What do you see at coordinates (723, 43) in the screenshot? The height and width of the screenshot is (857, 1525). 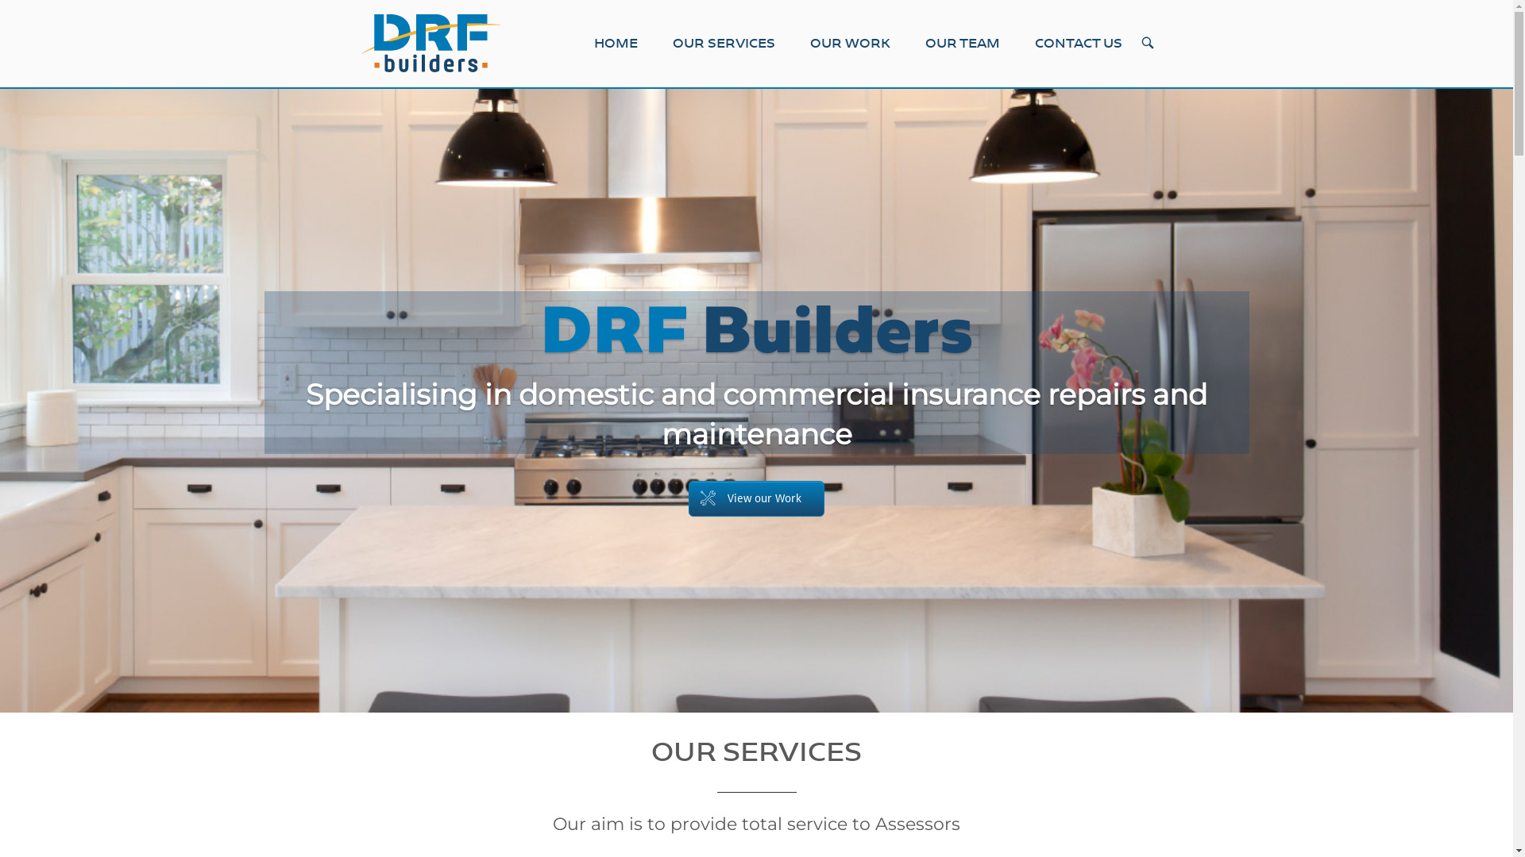 I see `OUR SERVICES` at bounding box center [723, 43].